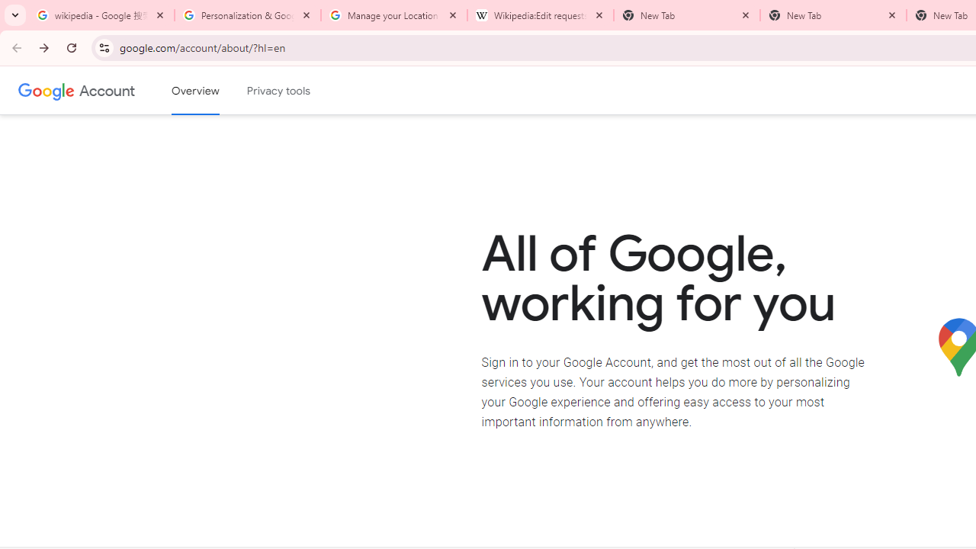 The height and width of the screenshot is (549, 976). I want to click on Wikipedia:Edit requests - Wikipedia, so click(541, 15).